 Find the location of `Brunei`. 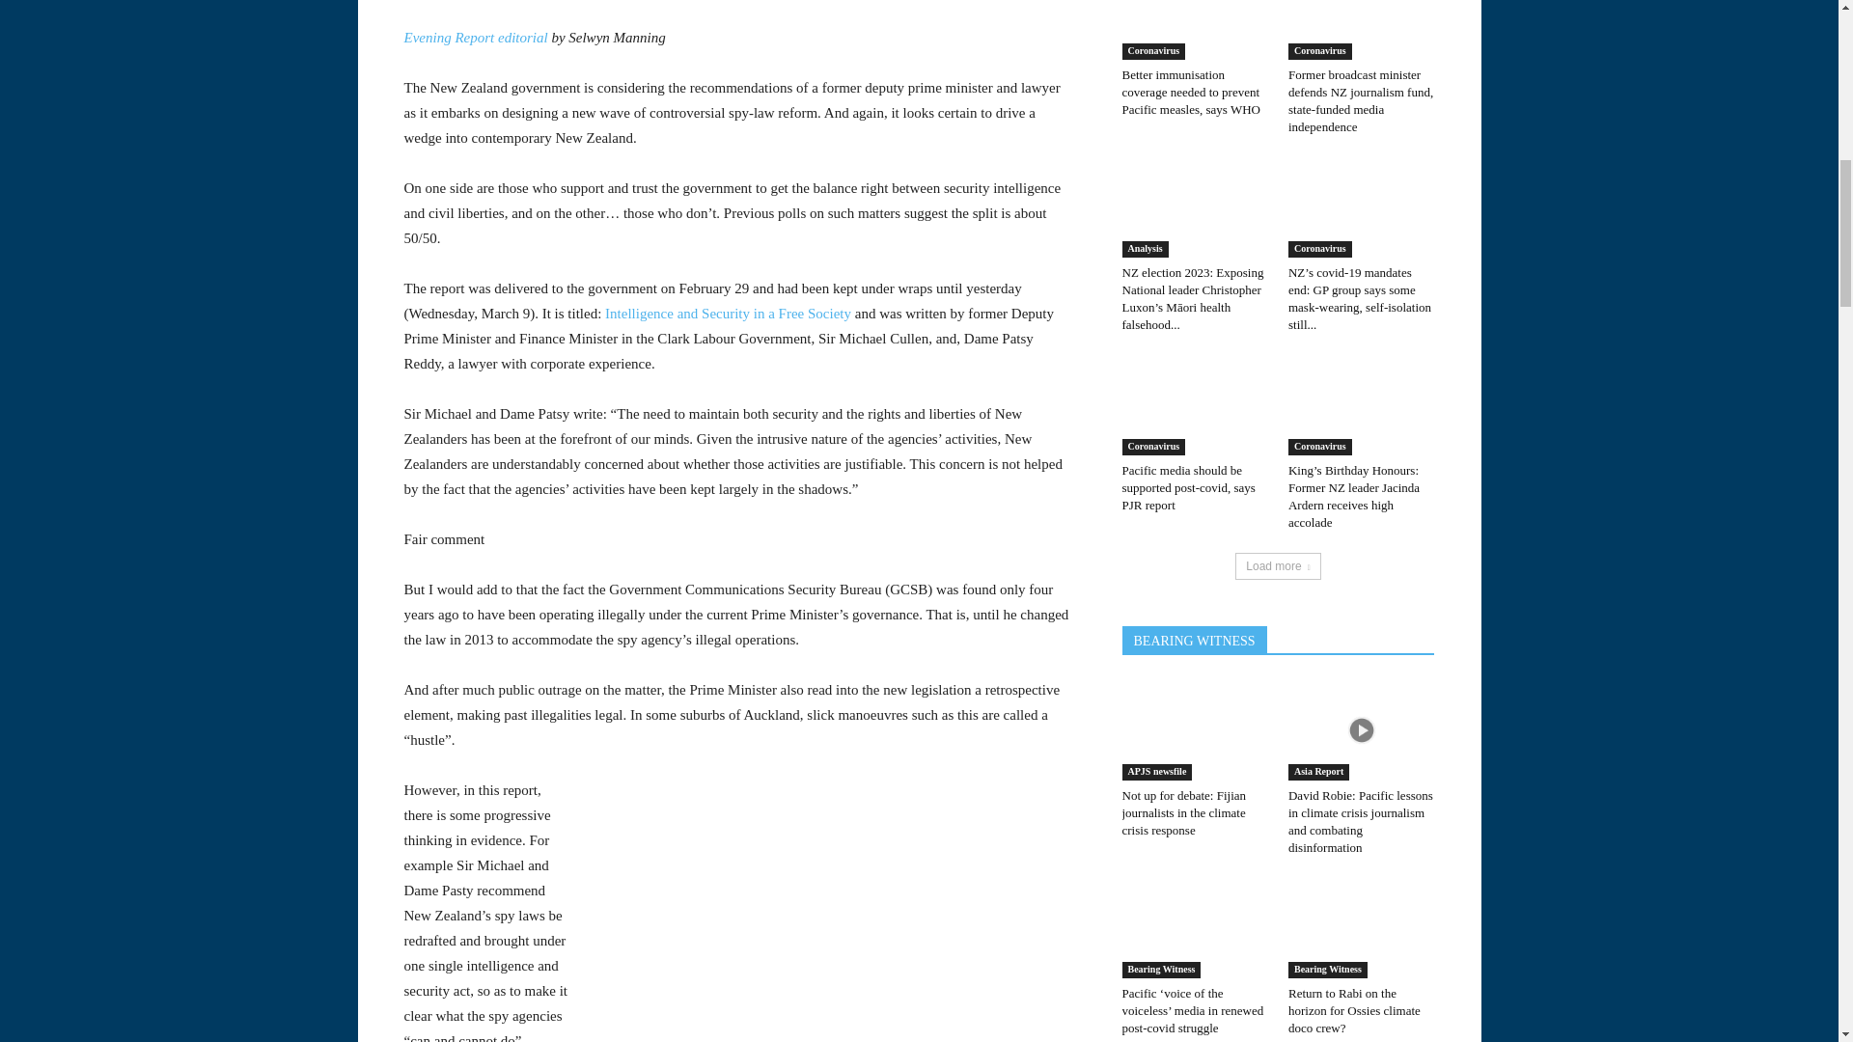

Brunei is located at coordinates (179, 228).